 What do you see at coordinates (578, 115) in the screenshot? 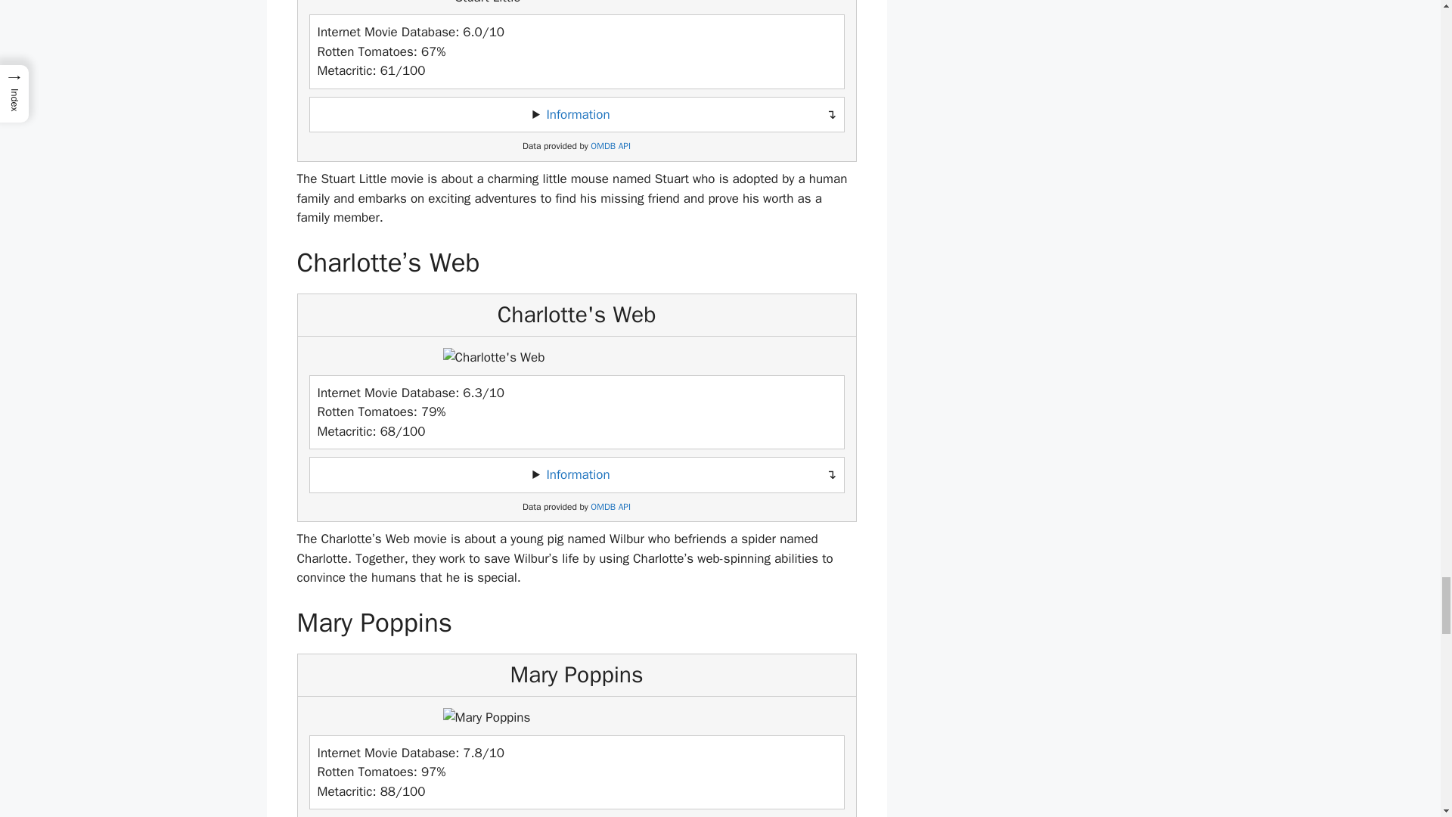
I see `Information` at bounding box center [578, 115].